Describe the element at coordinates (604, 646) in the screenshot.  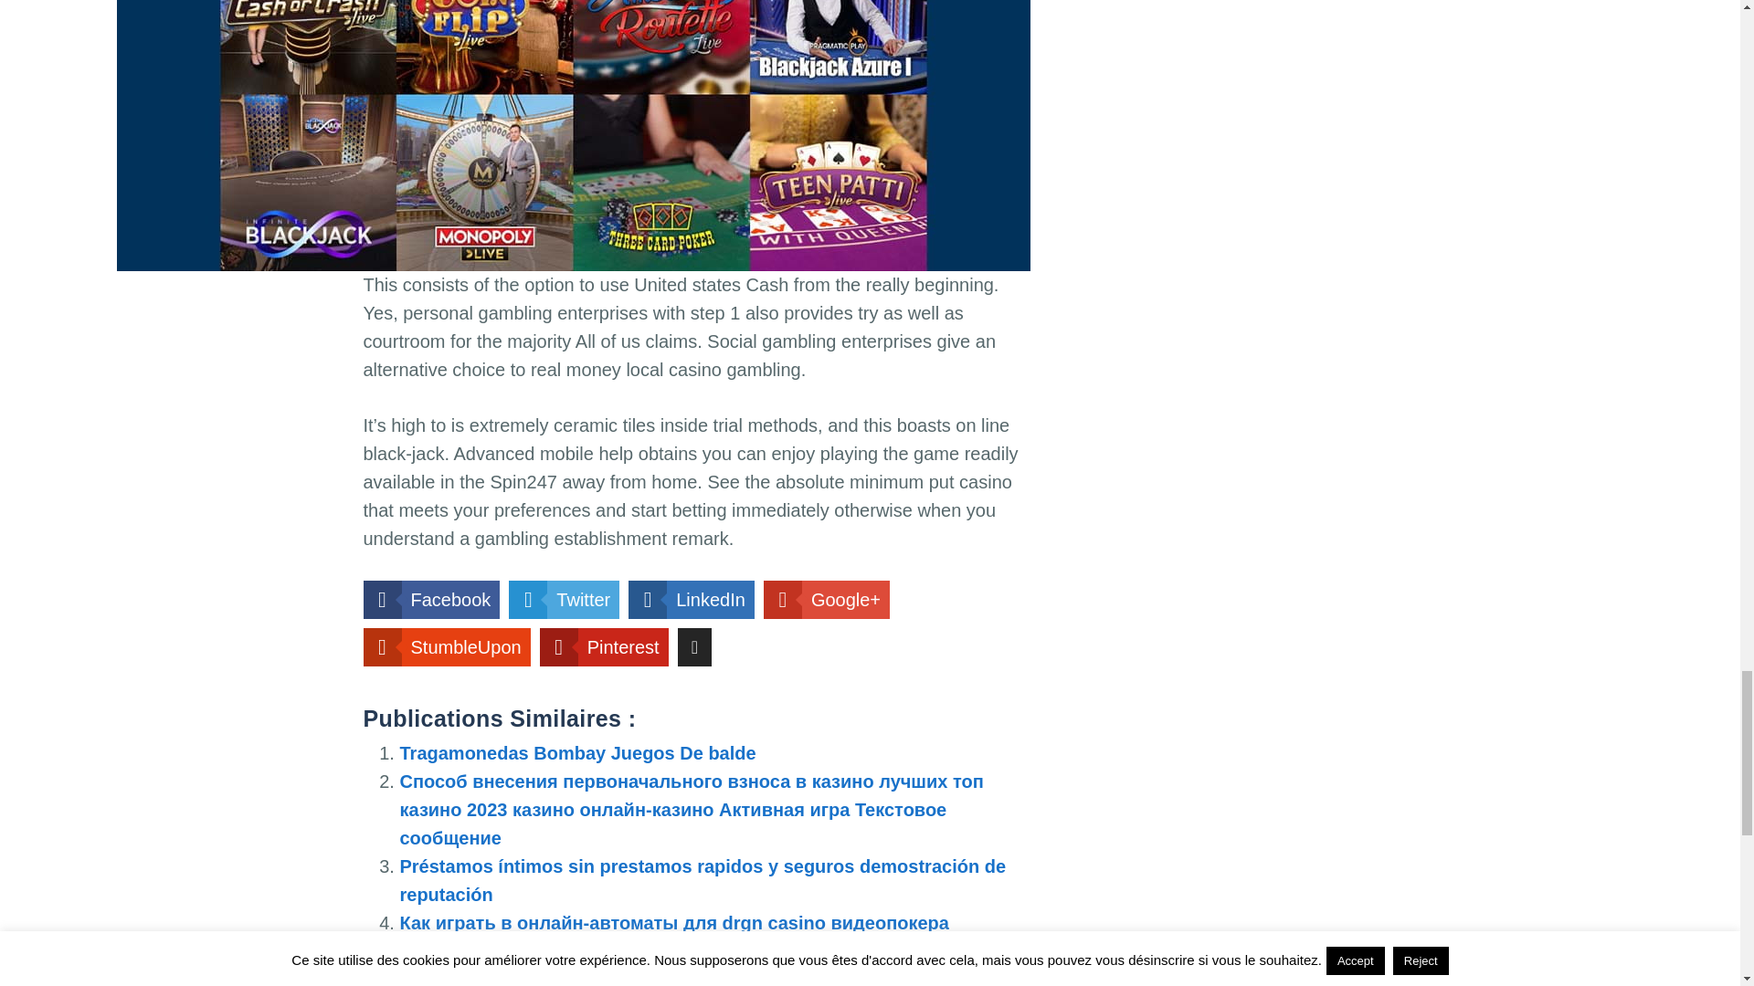
I see `Pinterest` at that location.